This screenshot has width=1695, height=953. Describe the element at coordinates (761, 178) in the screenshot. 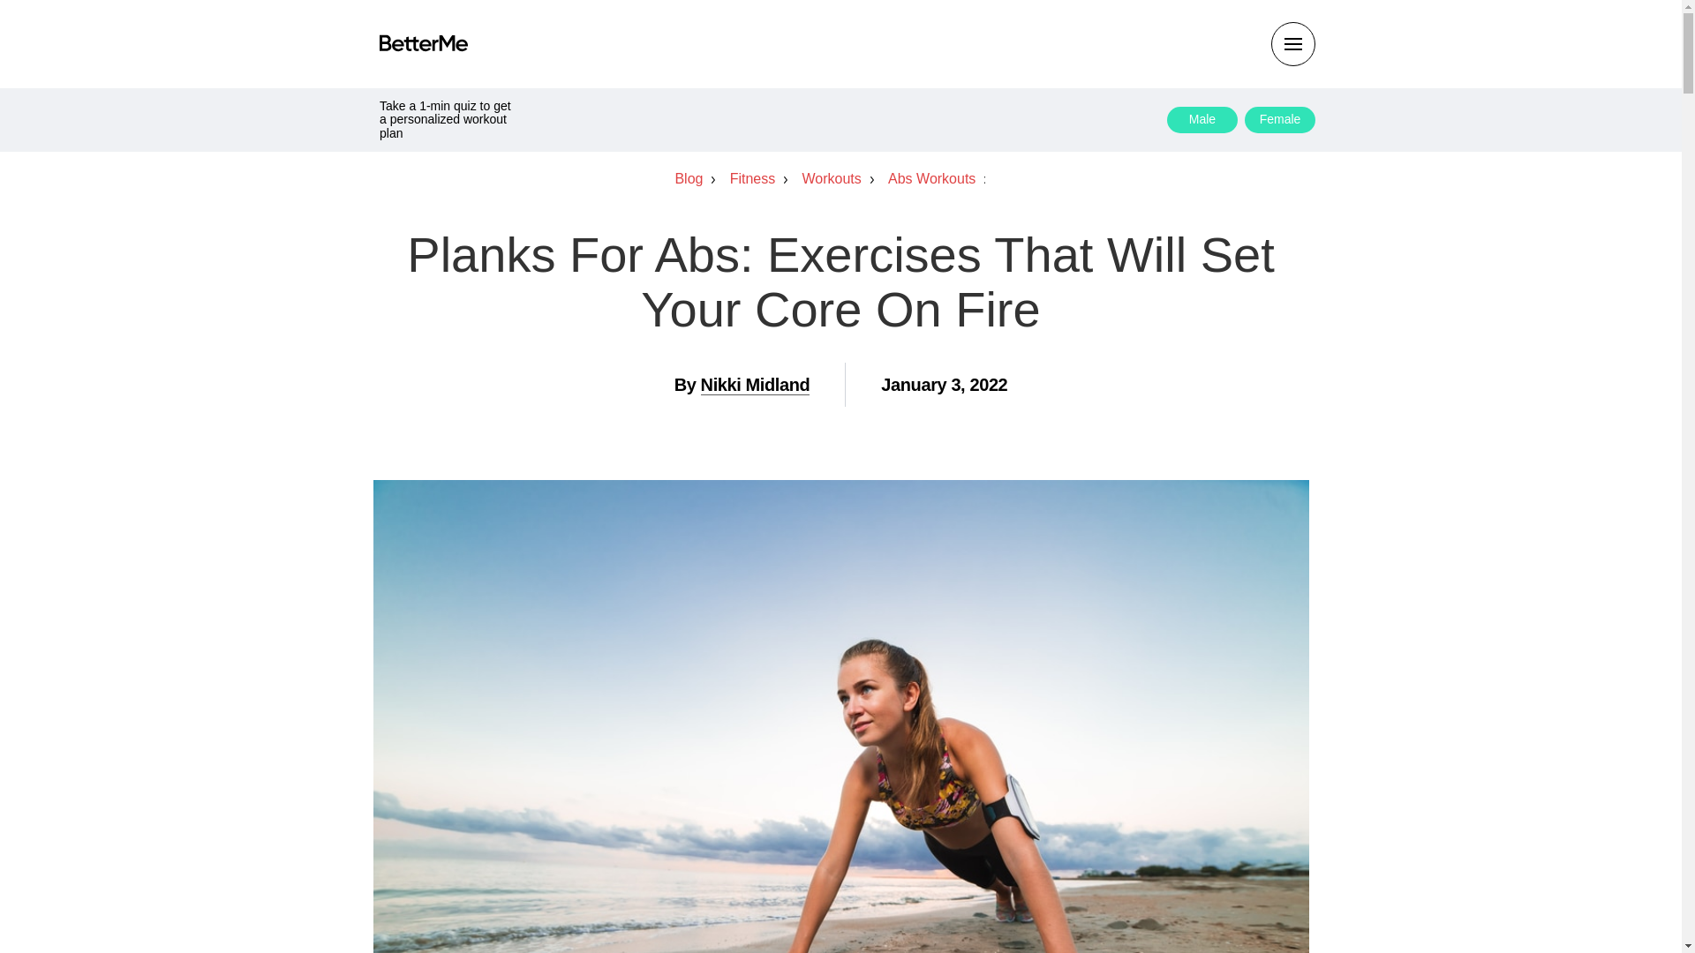

I see `Fitness` at that location.